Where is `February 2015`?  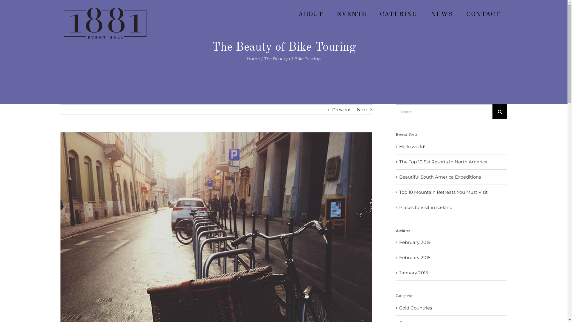
February 2015 is located at coordinates (415, 258).